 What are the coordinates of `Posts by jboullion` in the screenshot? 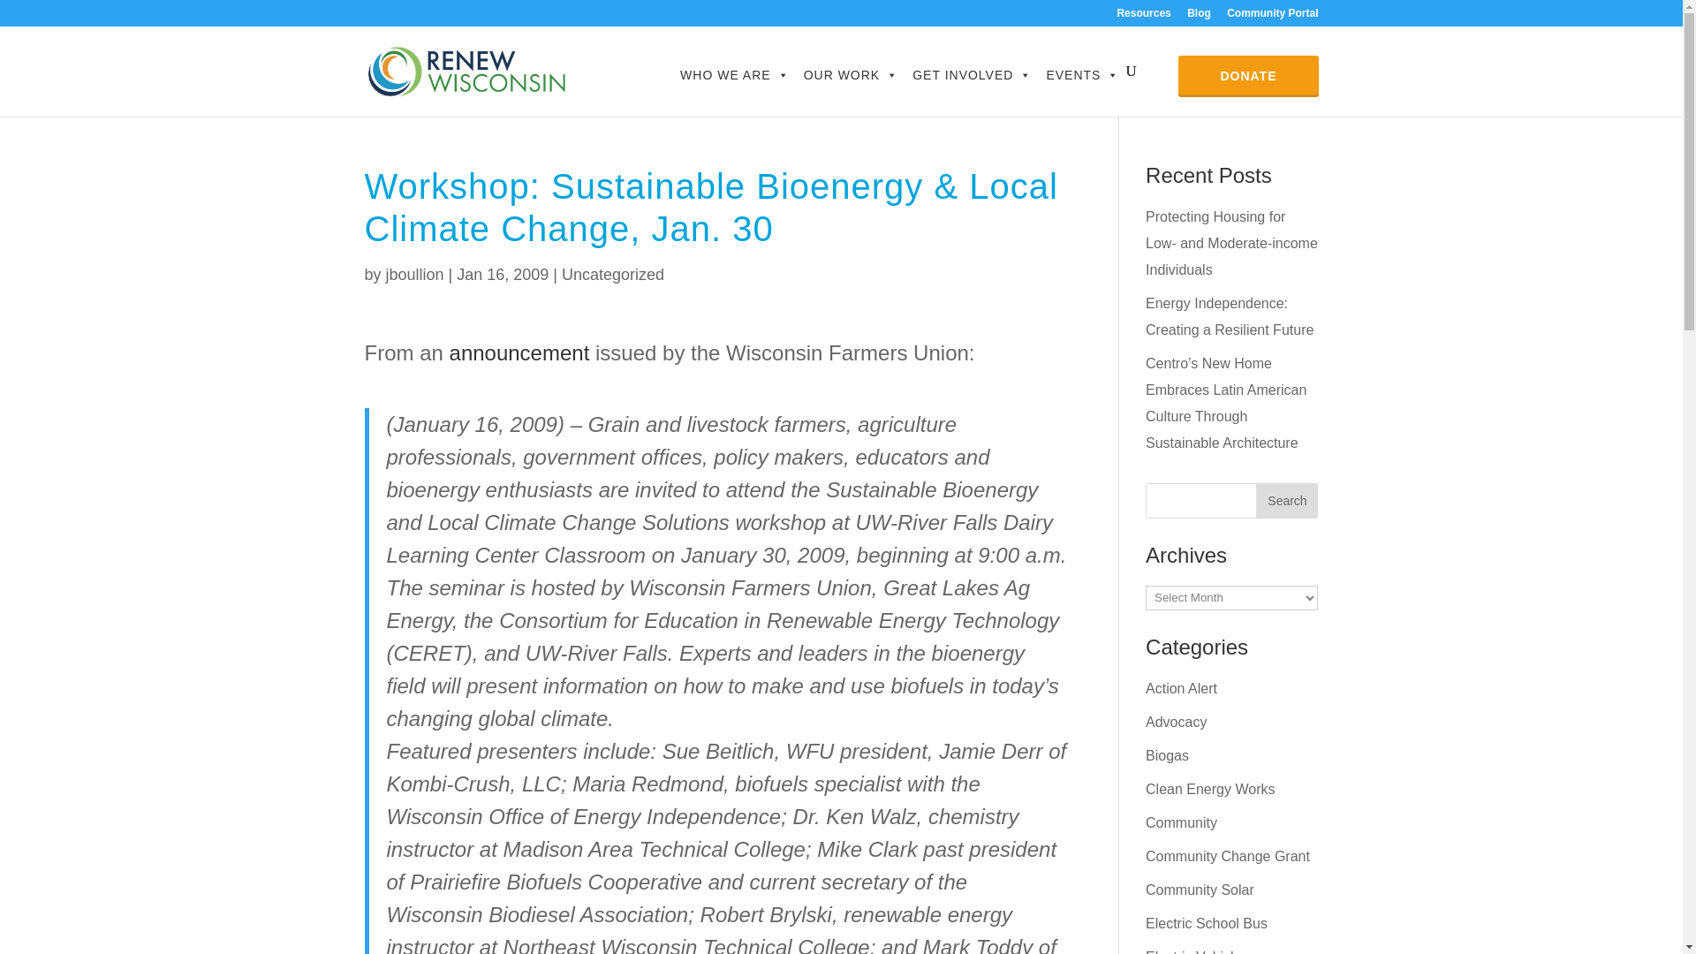 It's located at (415, 274).